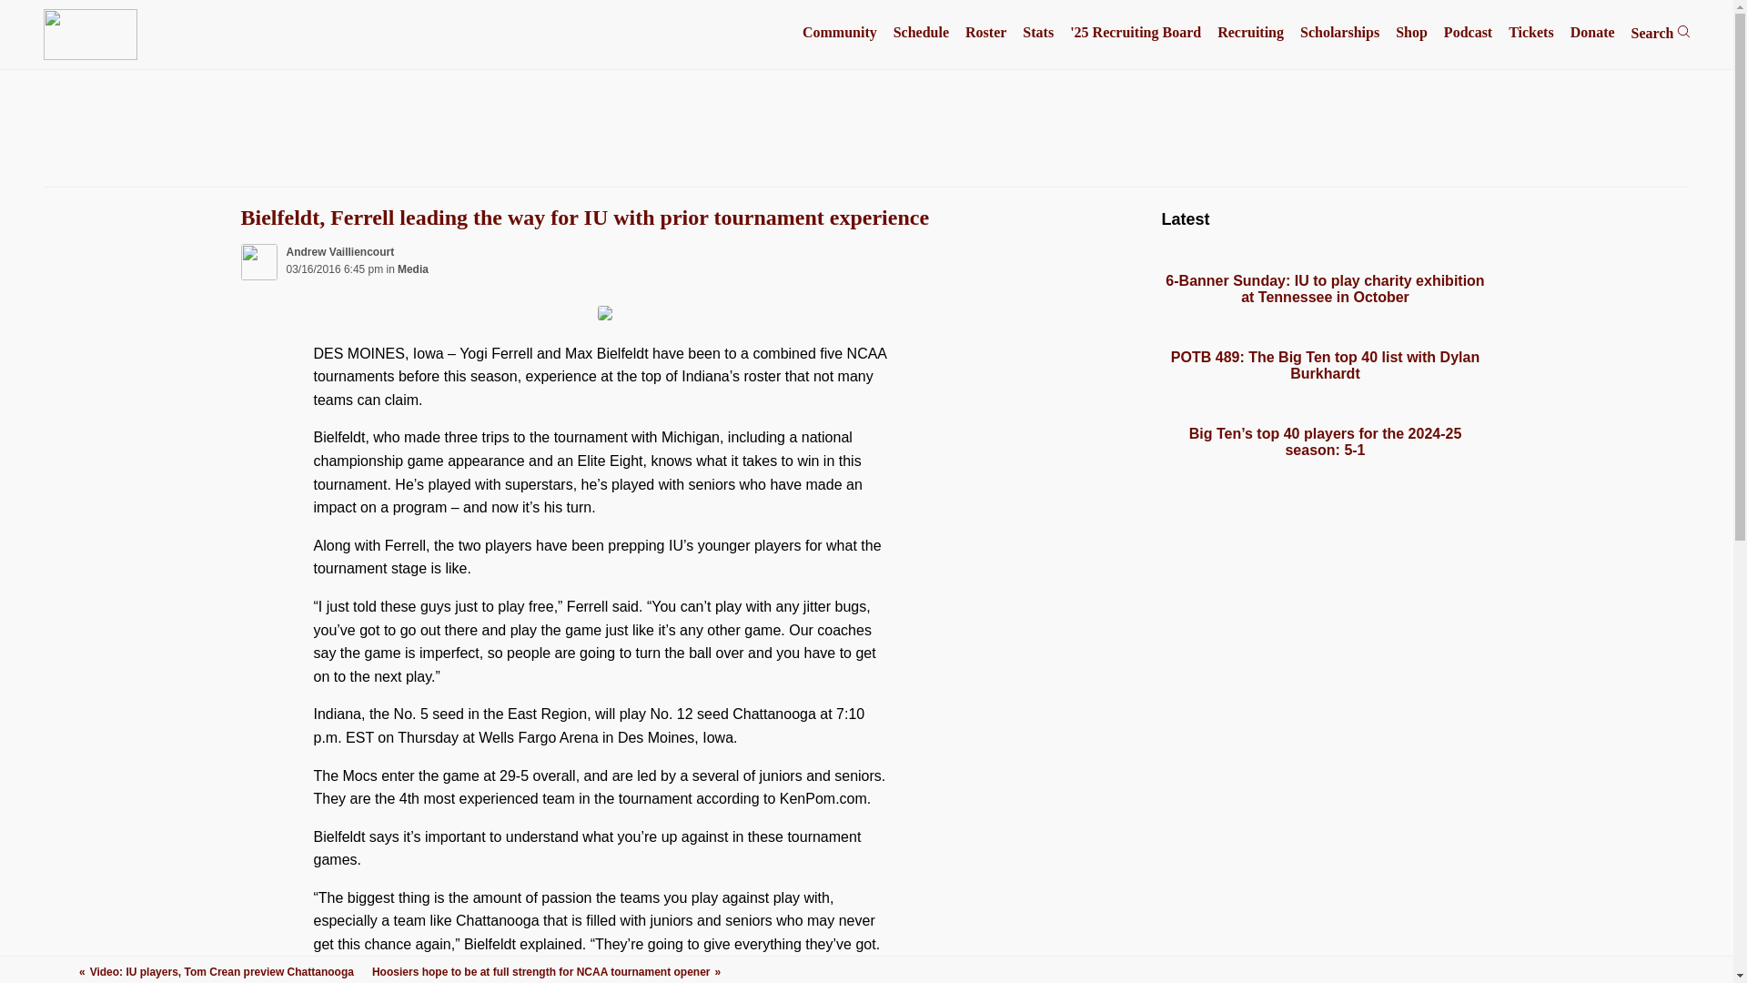 The height and width of the screenshot is (983, 1747). I want to click on POTB 489: The Big Ten top 40 list with Dylan Burkhardt, so click(1325, 366).